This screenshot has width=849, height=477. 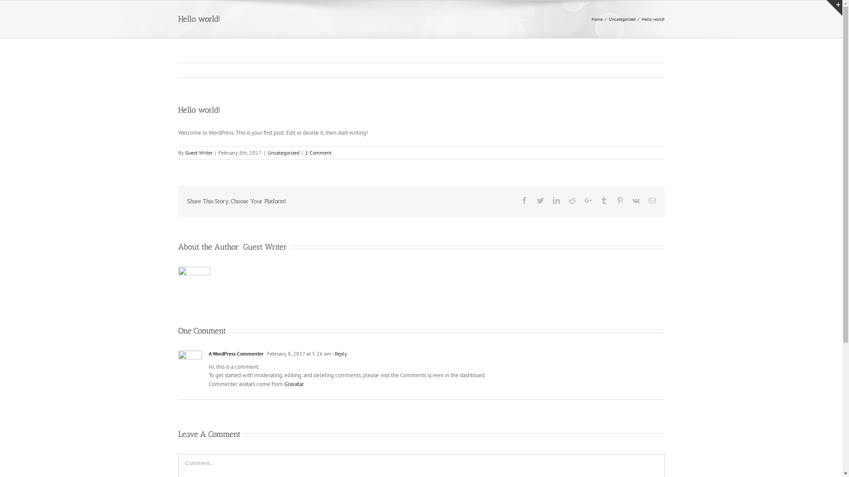 What do you see at coordinates (339, 353) in the screenshot?
I see `- Reply` at bounding box center [339, 353].